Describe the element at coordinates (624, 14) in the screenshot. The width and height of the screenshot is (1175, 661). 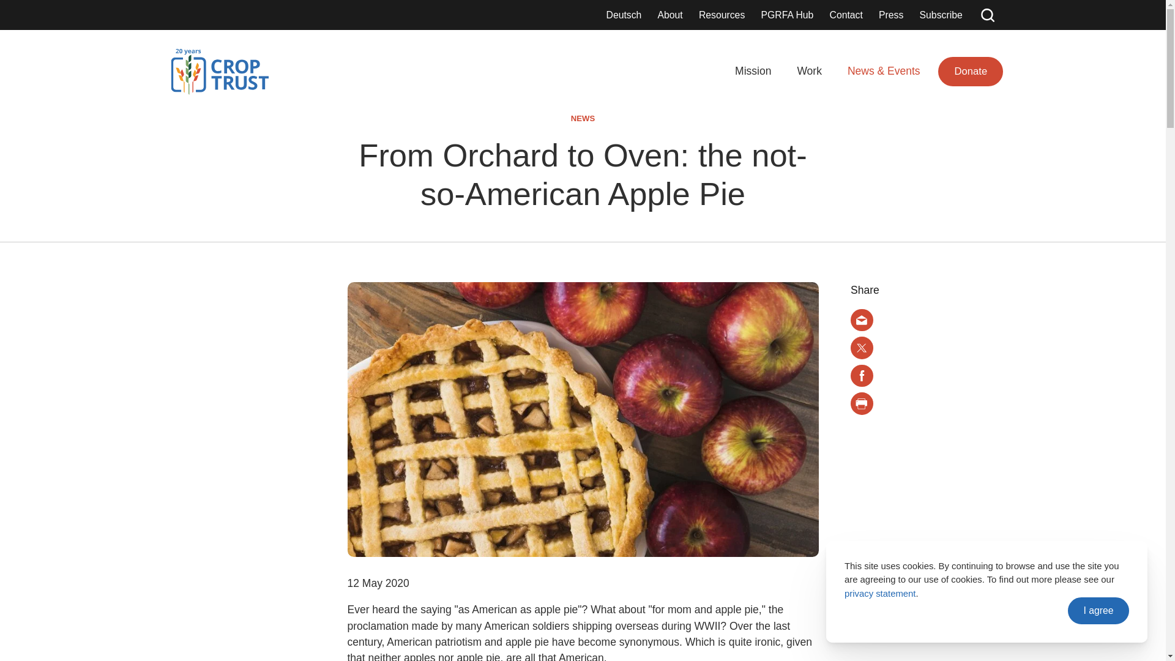
I see `Deutsch` at that location.